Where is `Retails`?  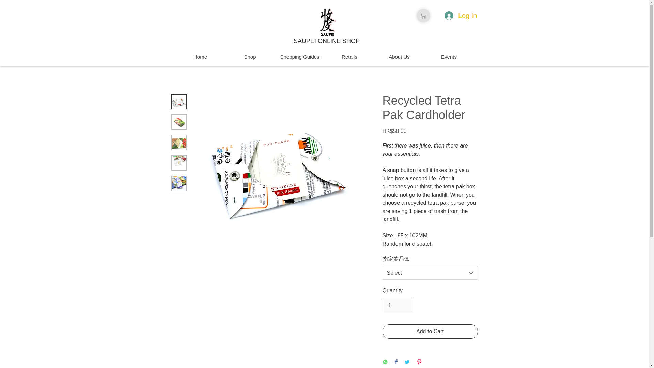
Retails is located at coordinates (349, 57).